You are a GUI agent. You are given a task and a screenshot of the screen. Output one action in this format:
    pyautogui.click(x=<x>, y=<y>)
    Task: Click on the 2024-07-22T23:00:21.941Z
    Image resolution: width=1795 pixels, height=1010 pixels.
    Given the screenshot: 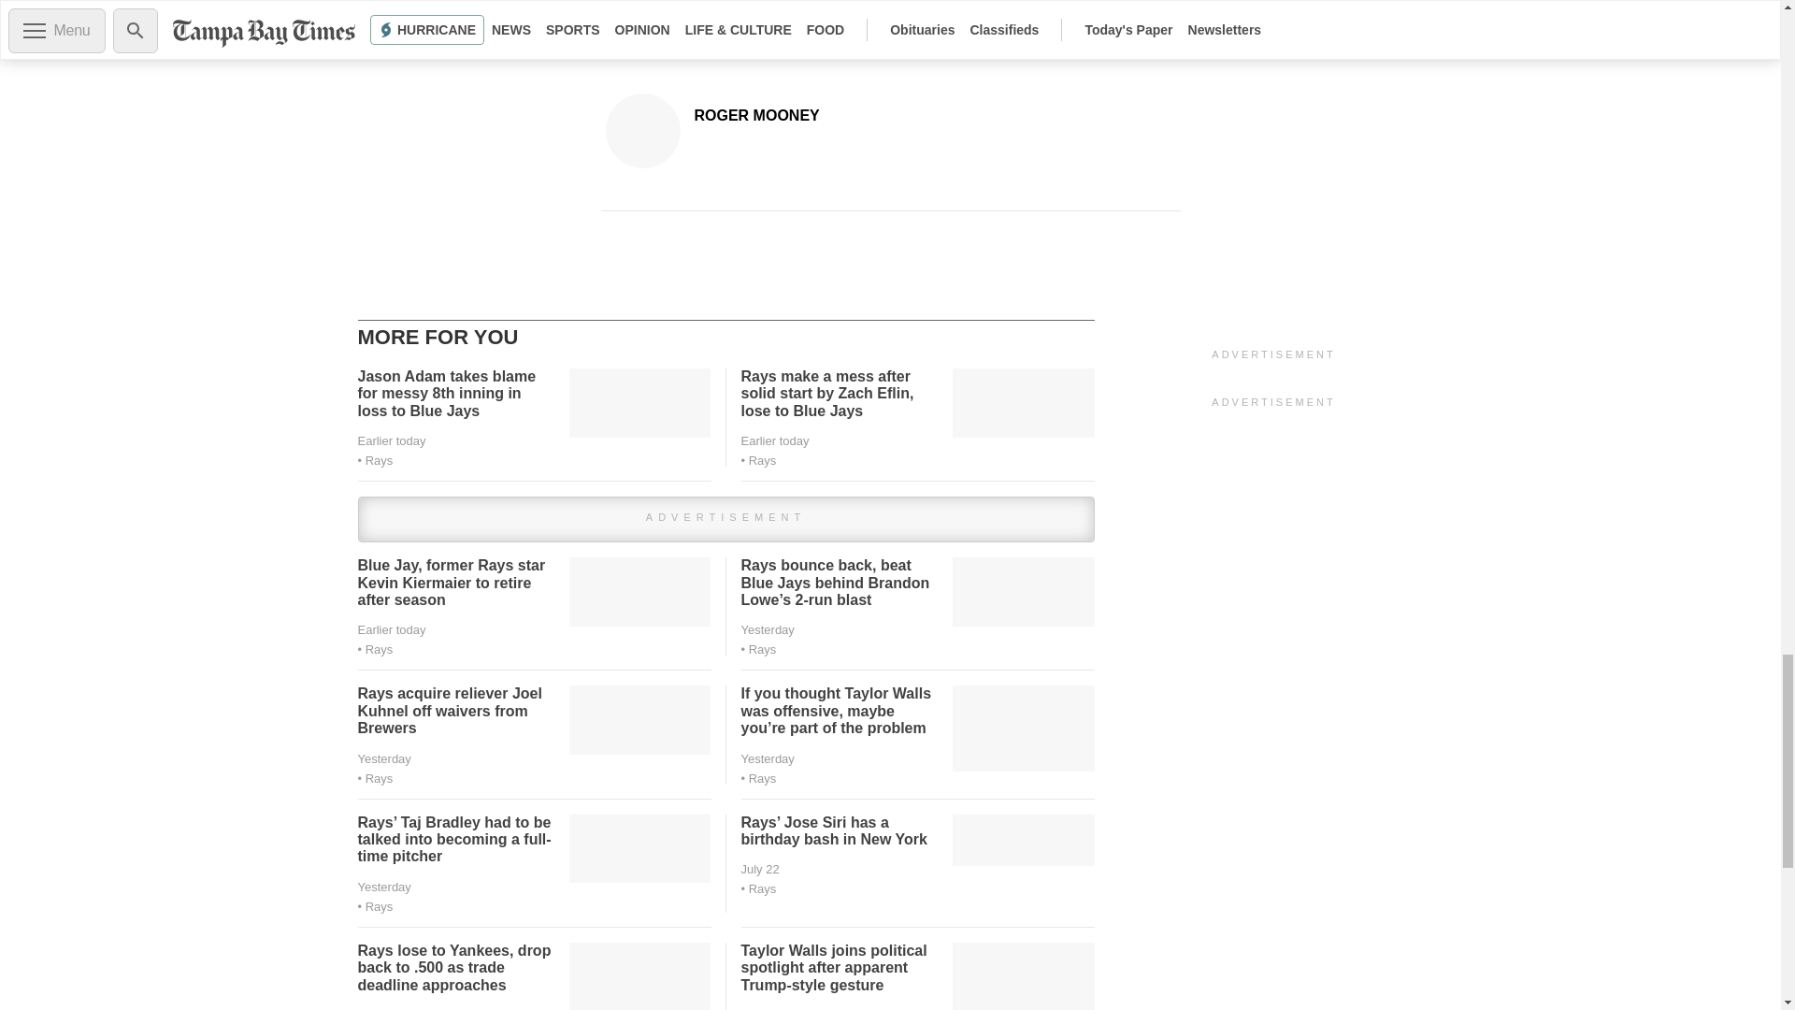 What is the action you would take?
    pyautogui.click(x=759, y=870)
    